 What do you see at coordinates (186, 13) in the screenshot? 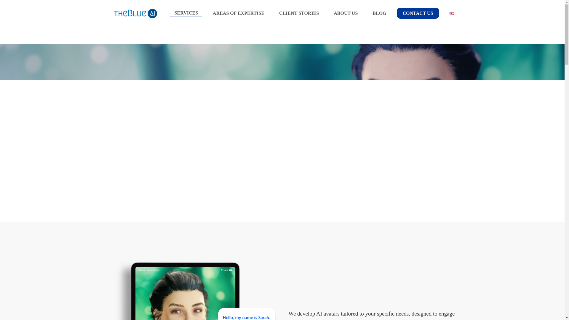
I see `SERVICES` at bounding box center [186, 13].